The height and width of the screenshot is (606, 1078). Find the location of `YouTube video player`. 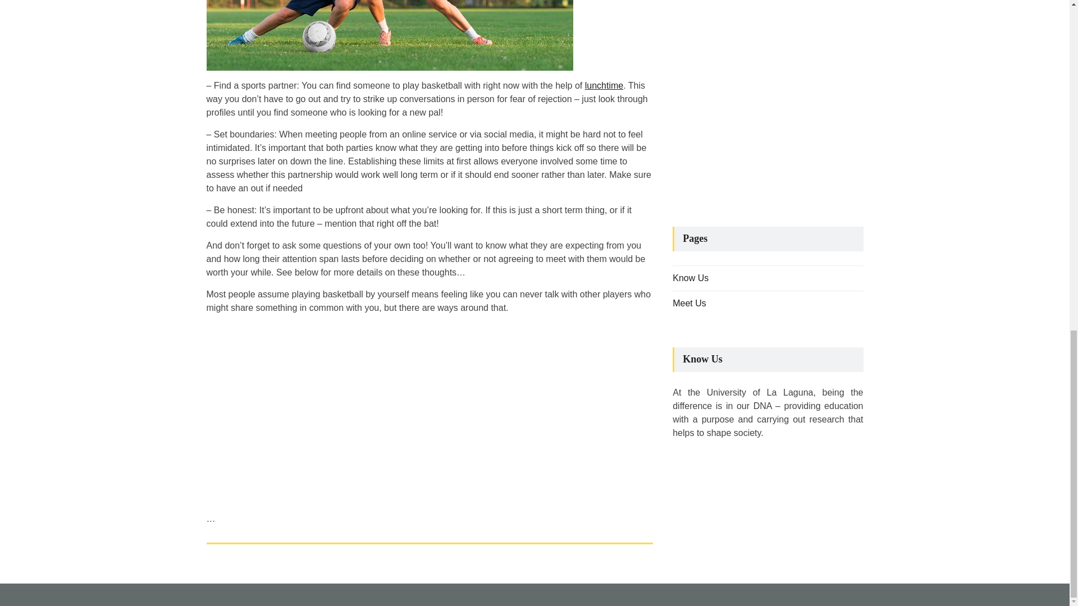

YouTube video player is located at coordinates (364, 411).